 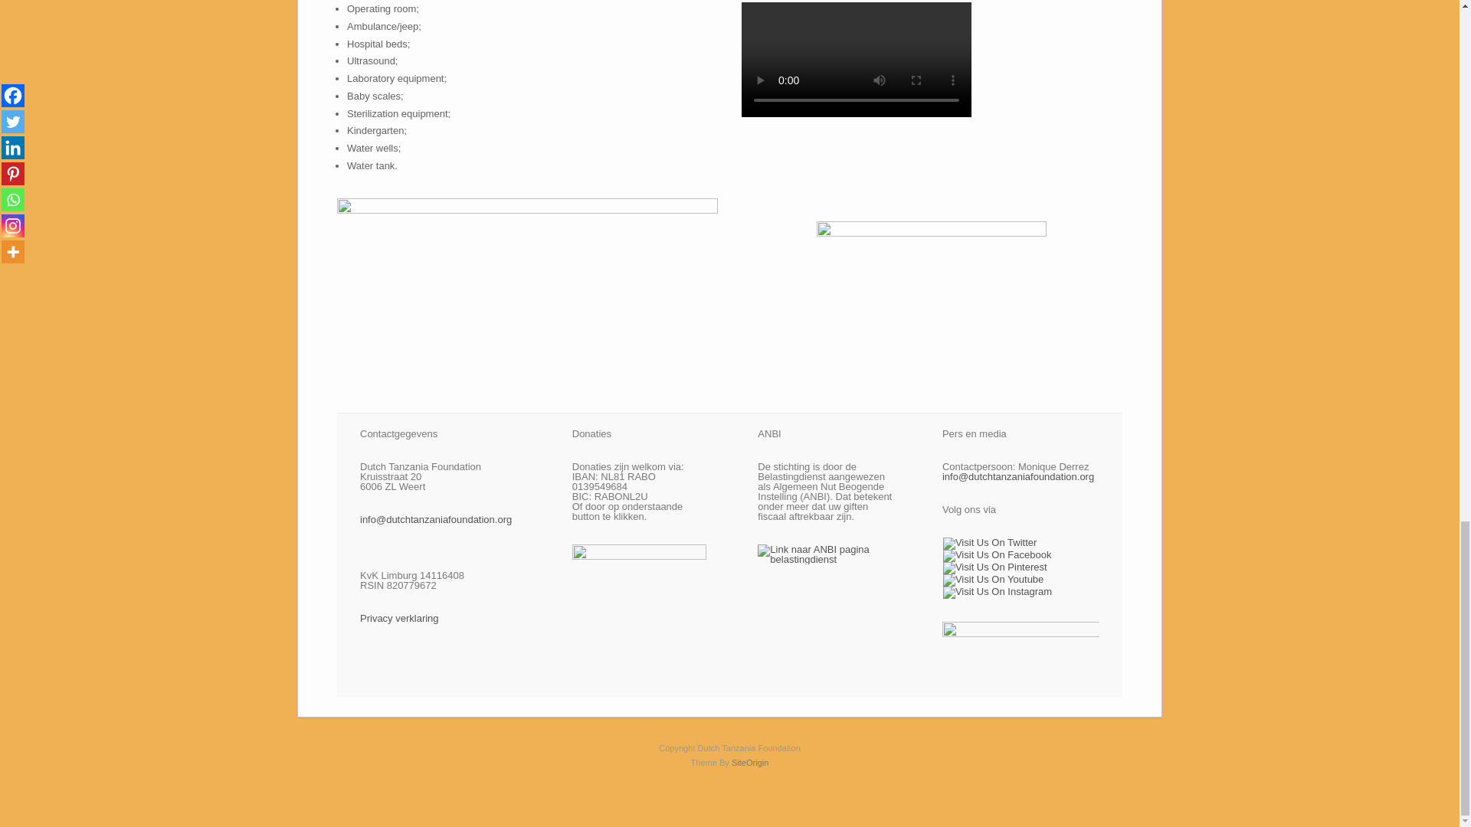 I want to click on Privacy verklaring, so click(x=399, y=619).